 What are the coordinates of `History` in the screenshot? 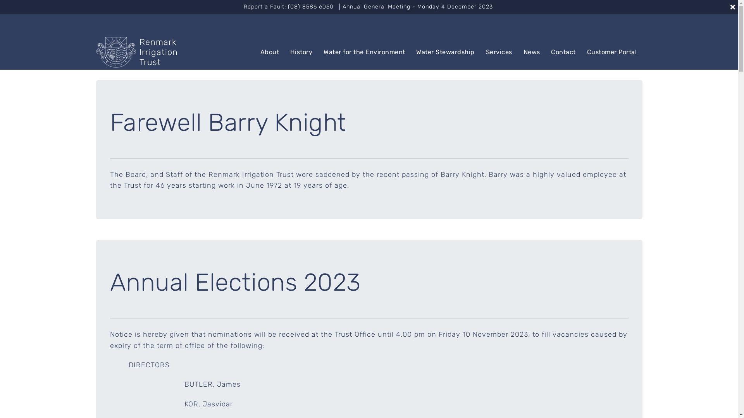 It's located at (301, 52).